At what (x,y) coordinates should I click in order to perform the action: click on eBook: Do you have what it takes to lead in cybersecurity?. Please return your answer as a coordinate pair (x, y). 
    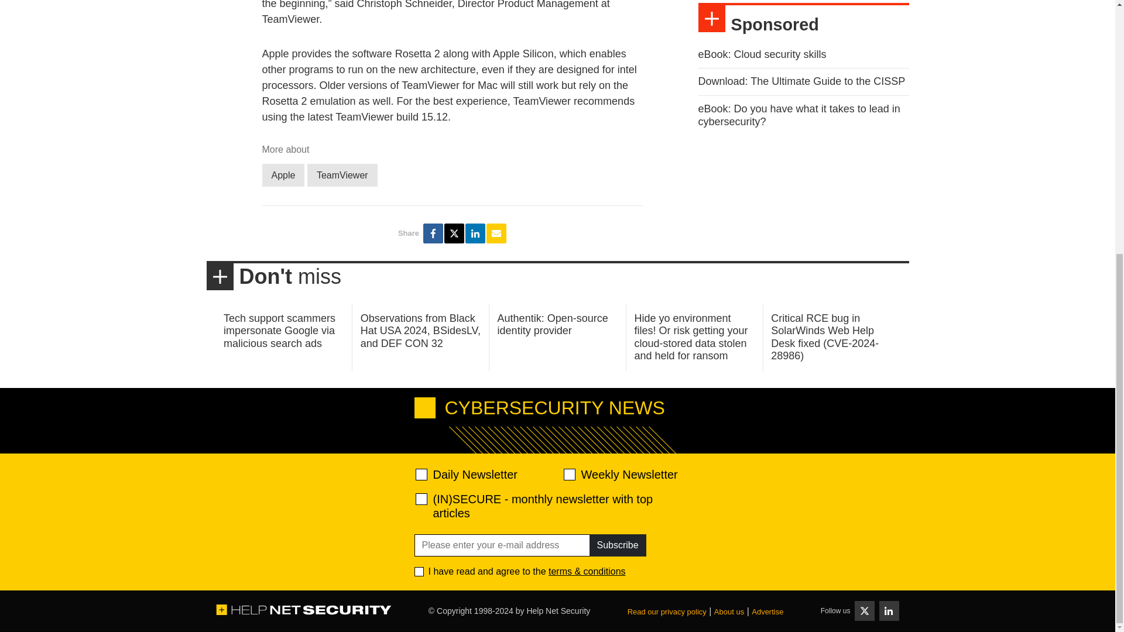
    Looking at the image, I should click on (799, 115).